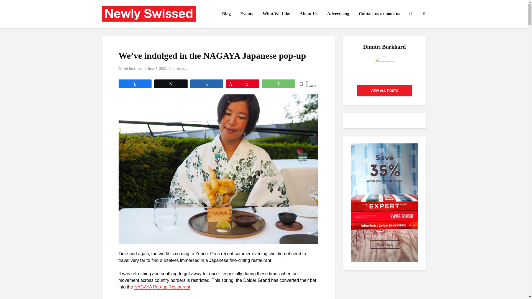 The height and width of the screenshot is (299, 532). Describe the element at coordinates (338, 14) in the screenshot. I see `Advertising` at that location.